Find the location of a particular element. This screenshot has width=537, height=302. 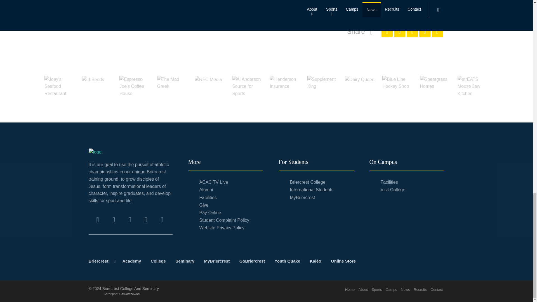

share this to Pinterest is located at coordinates (412, 31).